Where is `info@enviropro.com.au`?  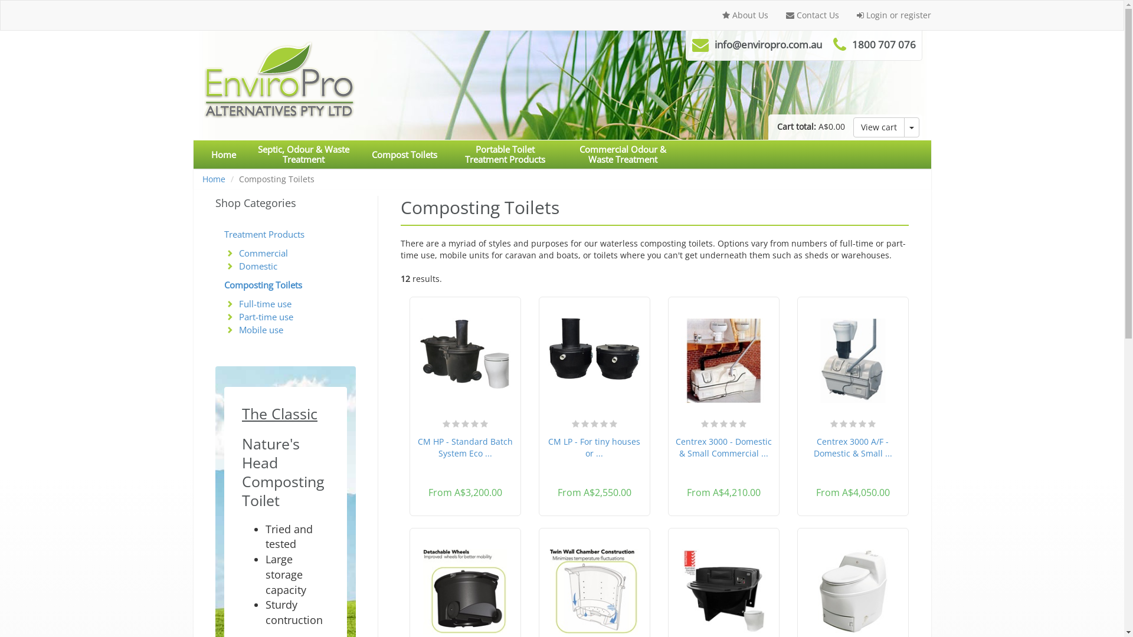
info@enviropro.com.au is located at coordinates (768, 45).